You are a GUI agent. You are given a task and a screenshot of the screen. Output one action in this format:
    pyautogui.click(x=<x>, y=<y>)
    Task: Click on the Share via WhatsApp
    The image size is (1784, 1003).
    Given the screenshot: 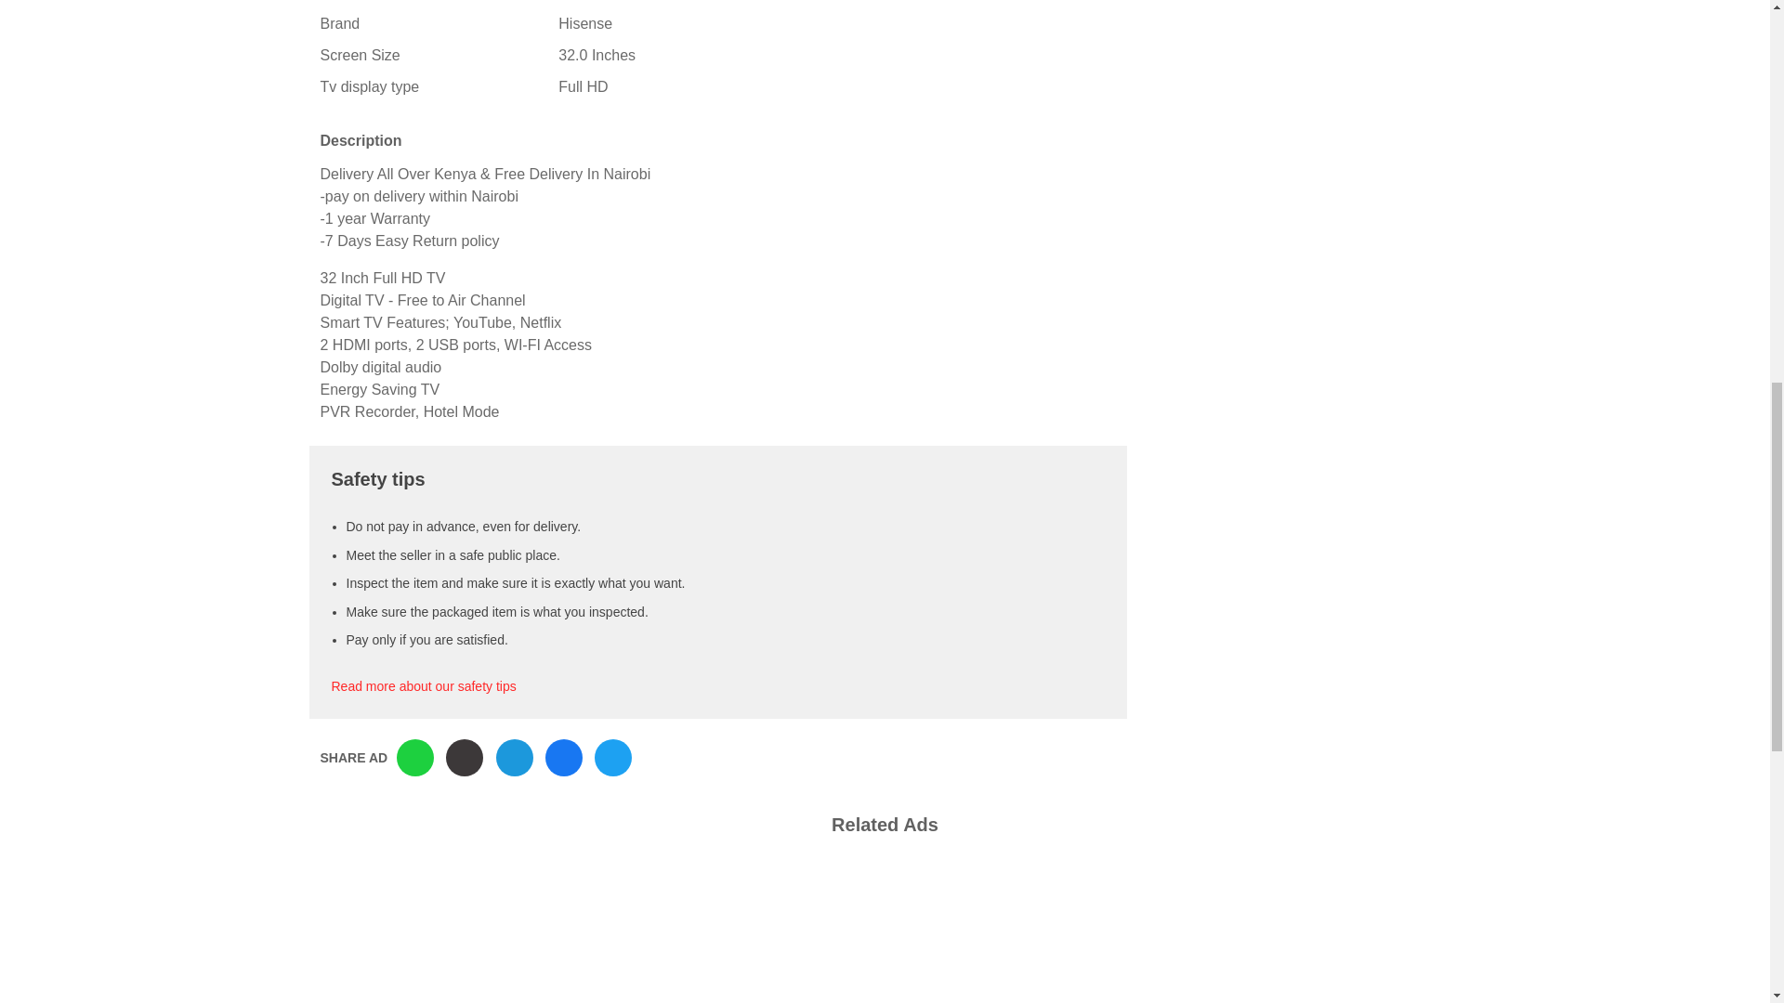 What is the action you would take?
    pyautogui.click(x=414, y=757)
    